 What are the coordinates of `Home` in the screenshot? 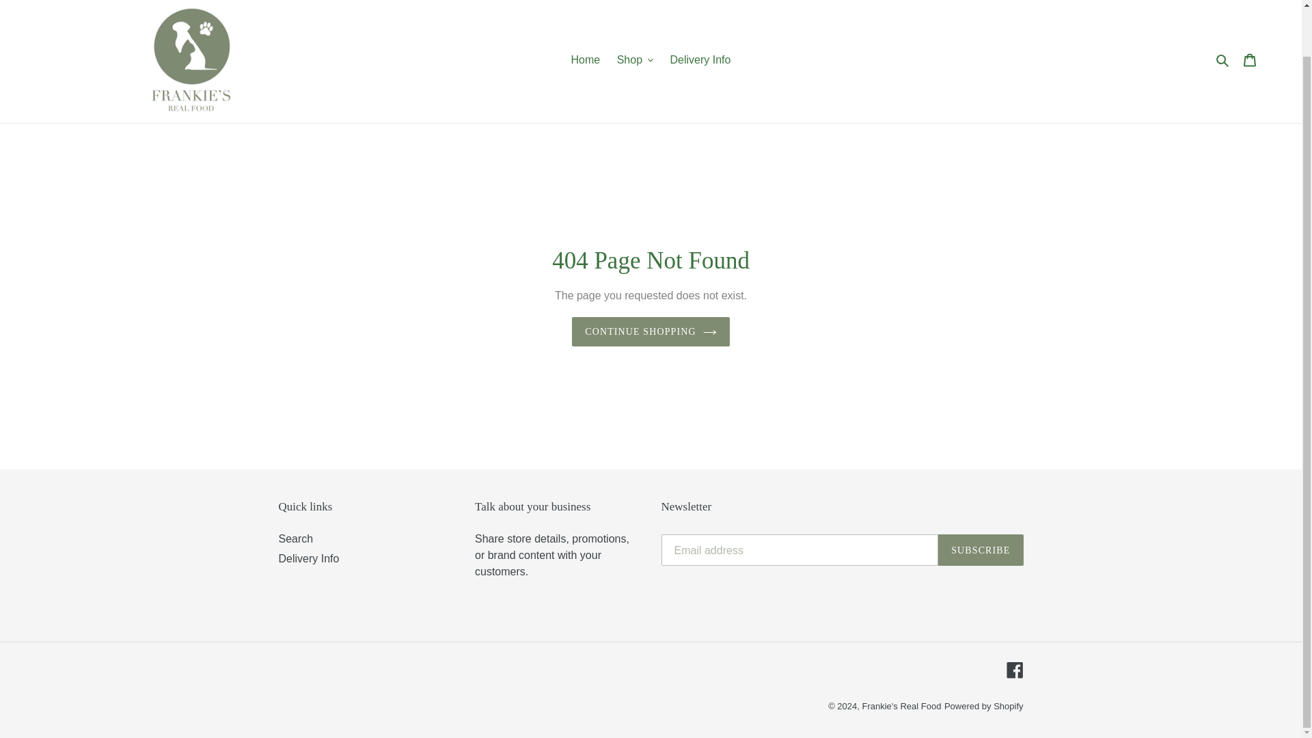 It's located at (585, 60).